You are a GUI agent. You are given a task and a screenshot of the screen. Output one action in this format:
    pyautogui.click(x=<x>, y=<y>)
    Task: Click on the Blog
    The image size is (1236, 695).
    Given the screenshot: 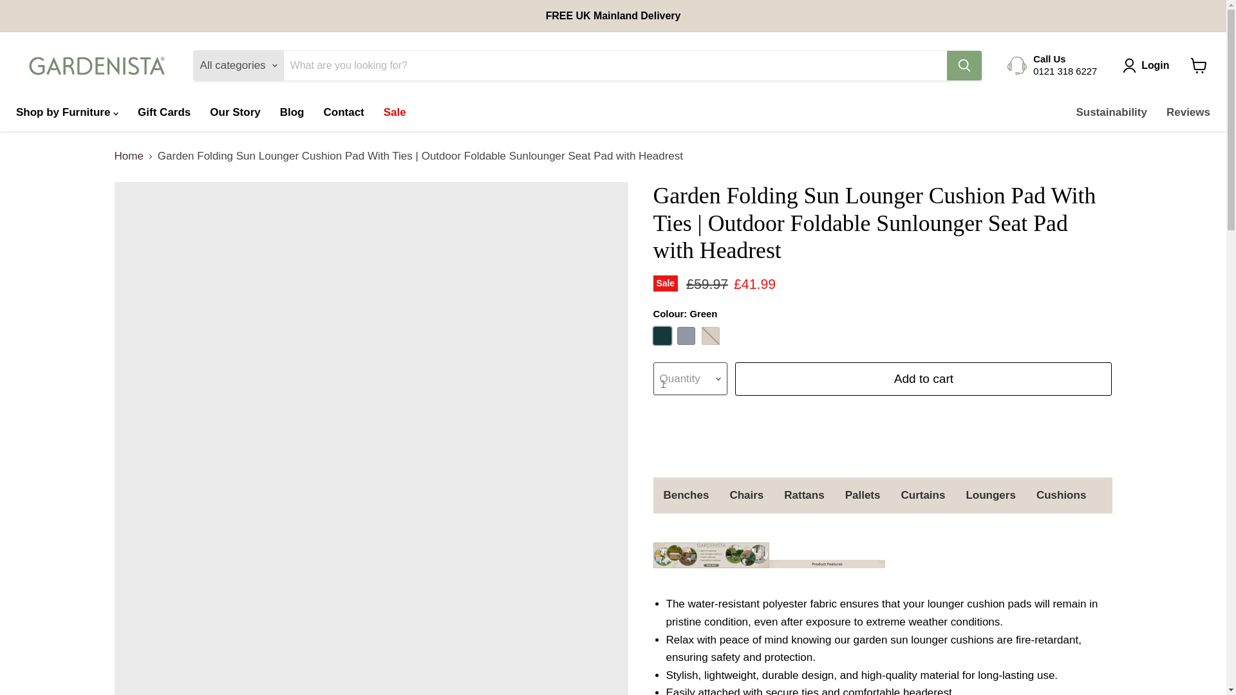 What is the action you would take?
    pyautogui.click(x=292, y=112)
    